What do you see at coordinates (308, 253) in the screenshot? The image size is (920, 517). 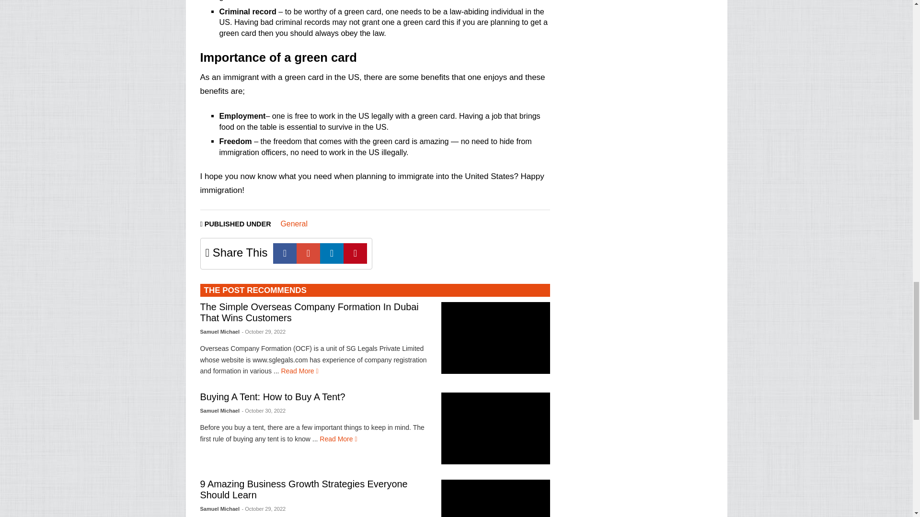 I see `E-mail` at bounding box center [308, 253].